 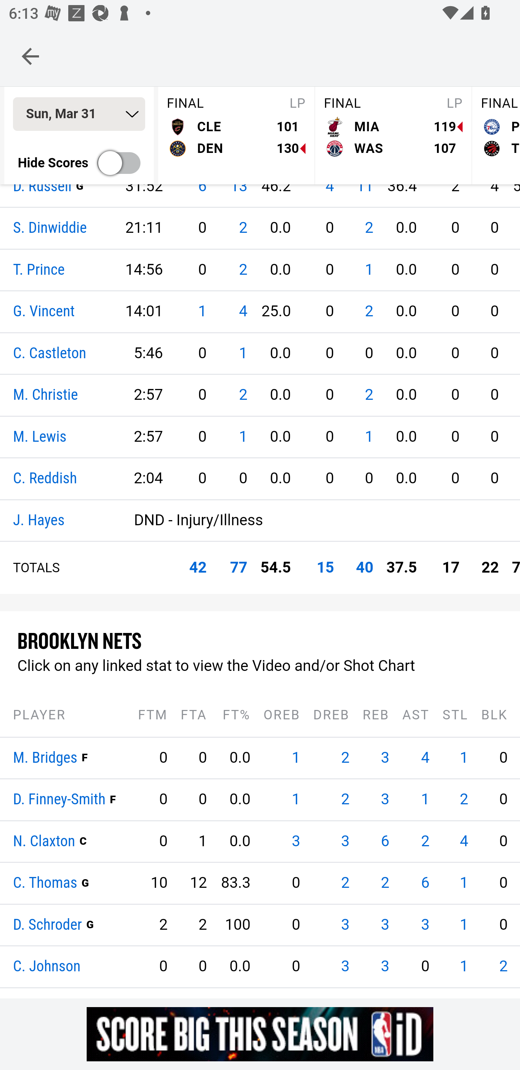 What do you see at coordinates (38, 925) in the screenshot?
I see `2` at bounding box center [38, 925].